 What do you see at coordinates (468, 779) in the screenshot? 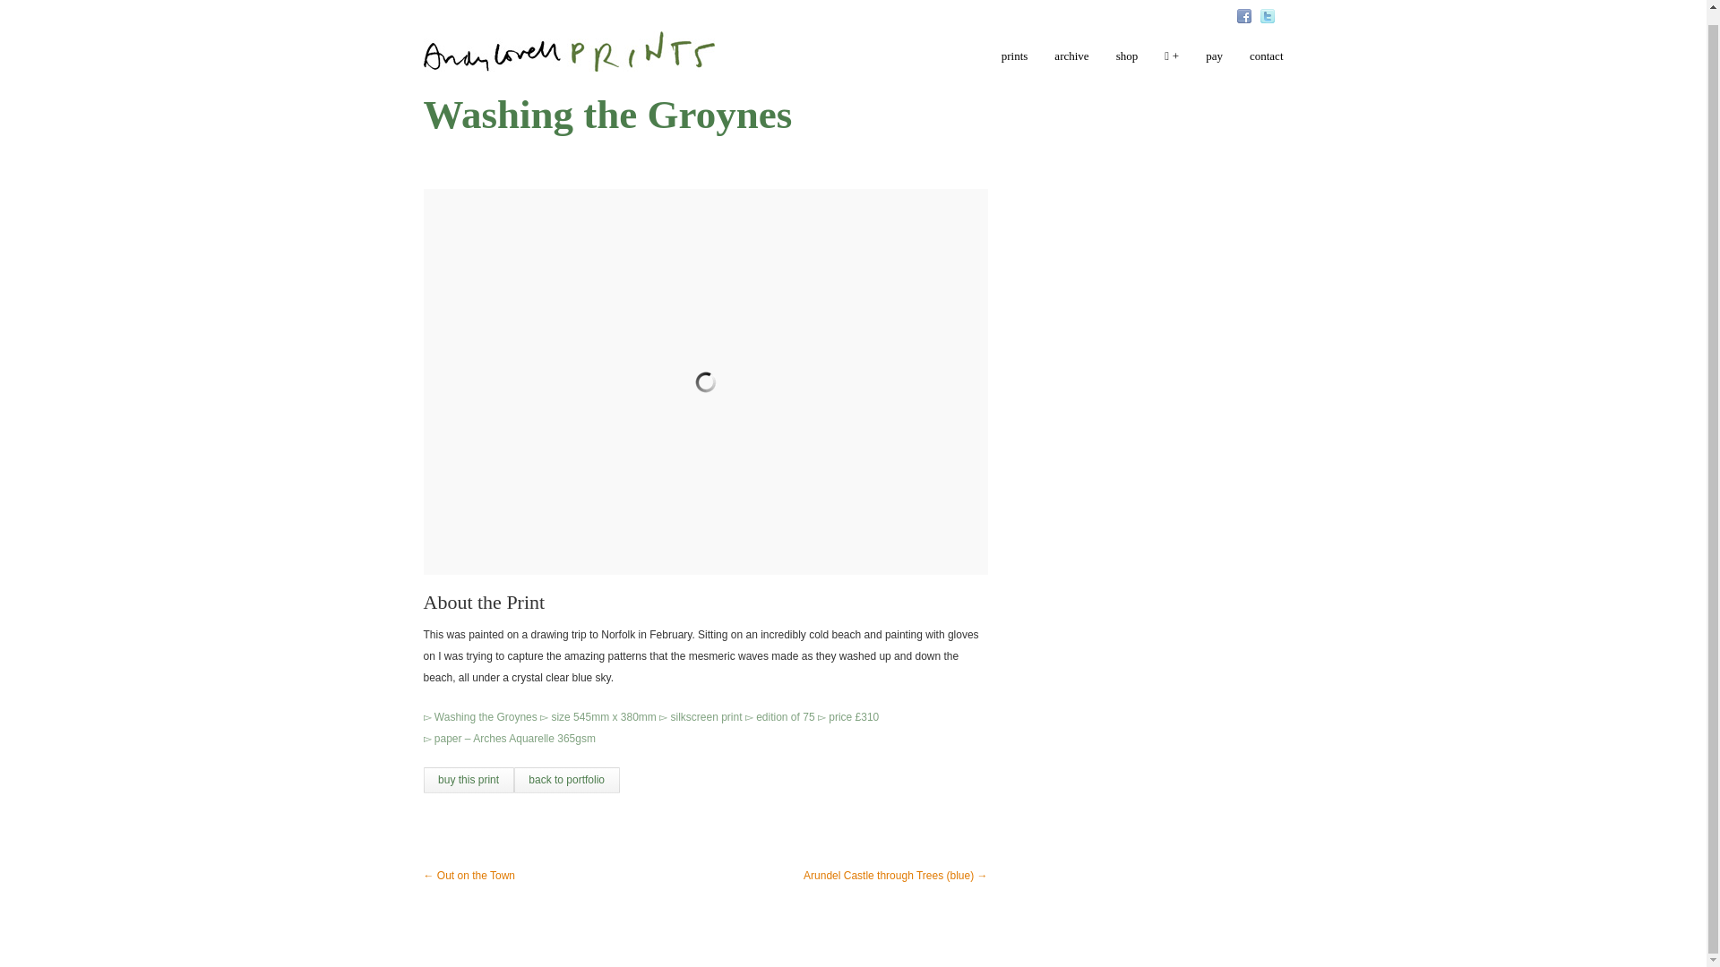
I see `buy this print` at bounding box center [468, 779].